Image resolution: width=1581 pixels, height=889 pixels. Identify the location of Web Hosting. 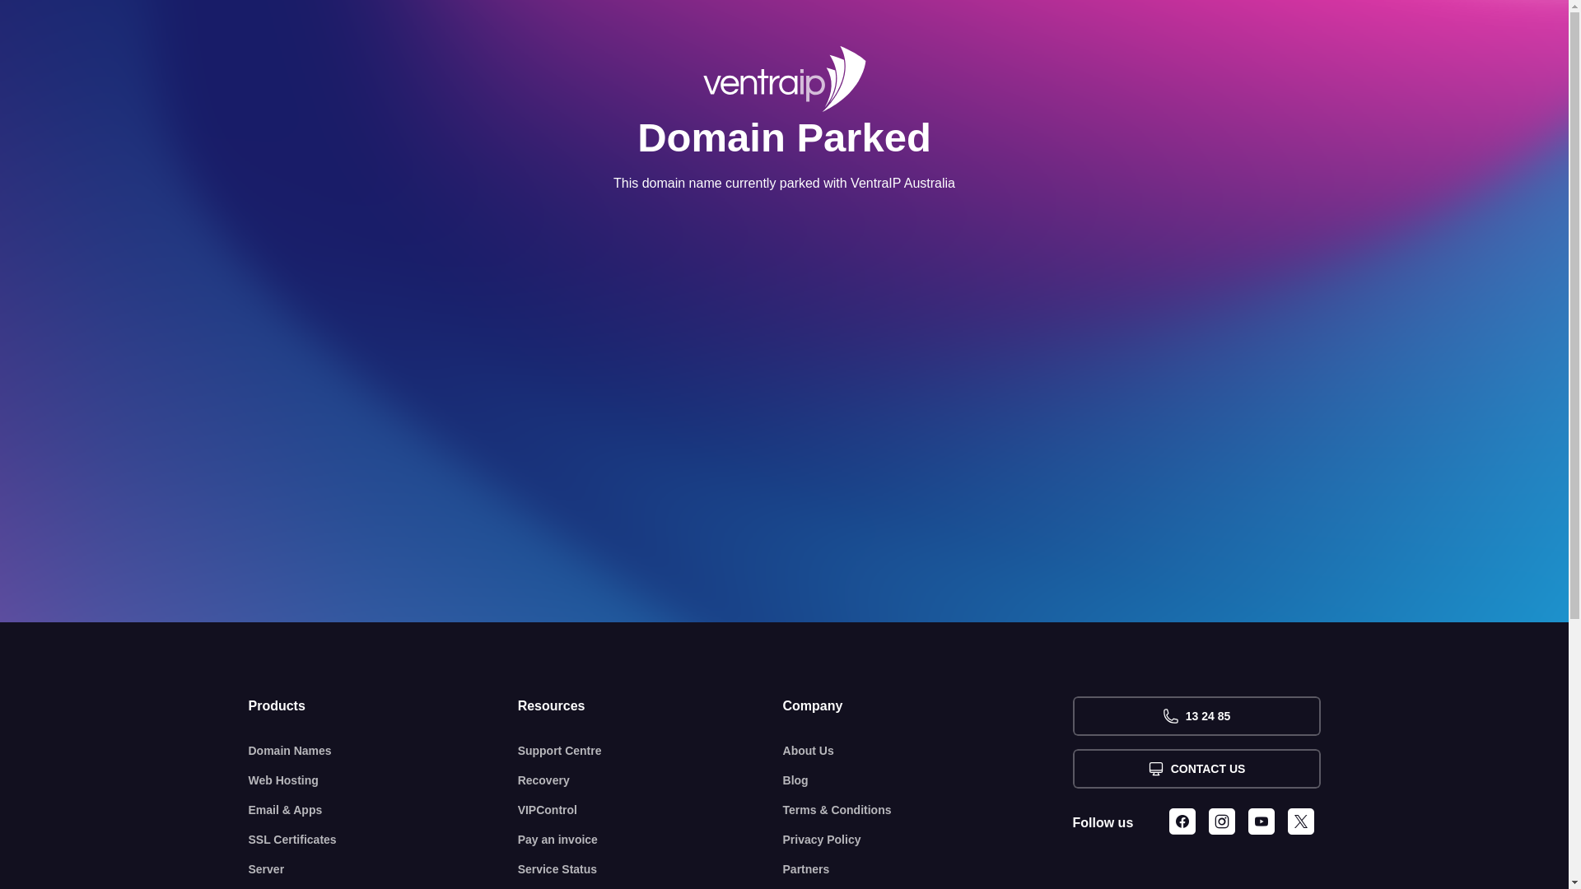
(384, 780).